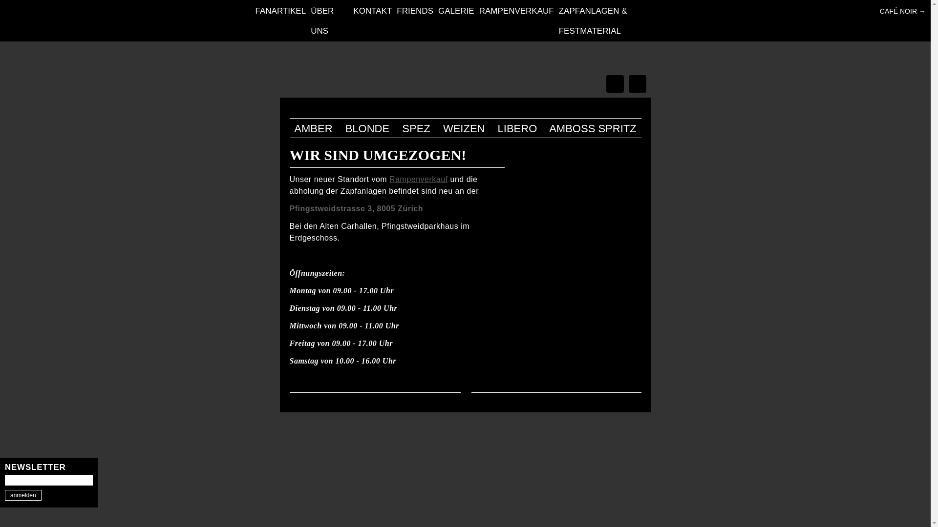  Describe the element at coordinates (23, 495) in the screenshot. I see `anmelden` at that location.